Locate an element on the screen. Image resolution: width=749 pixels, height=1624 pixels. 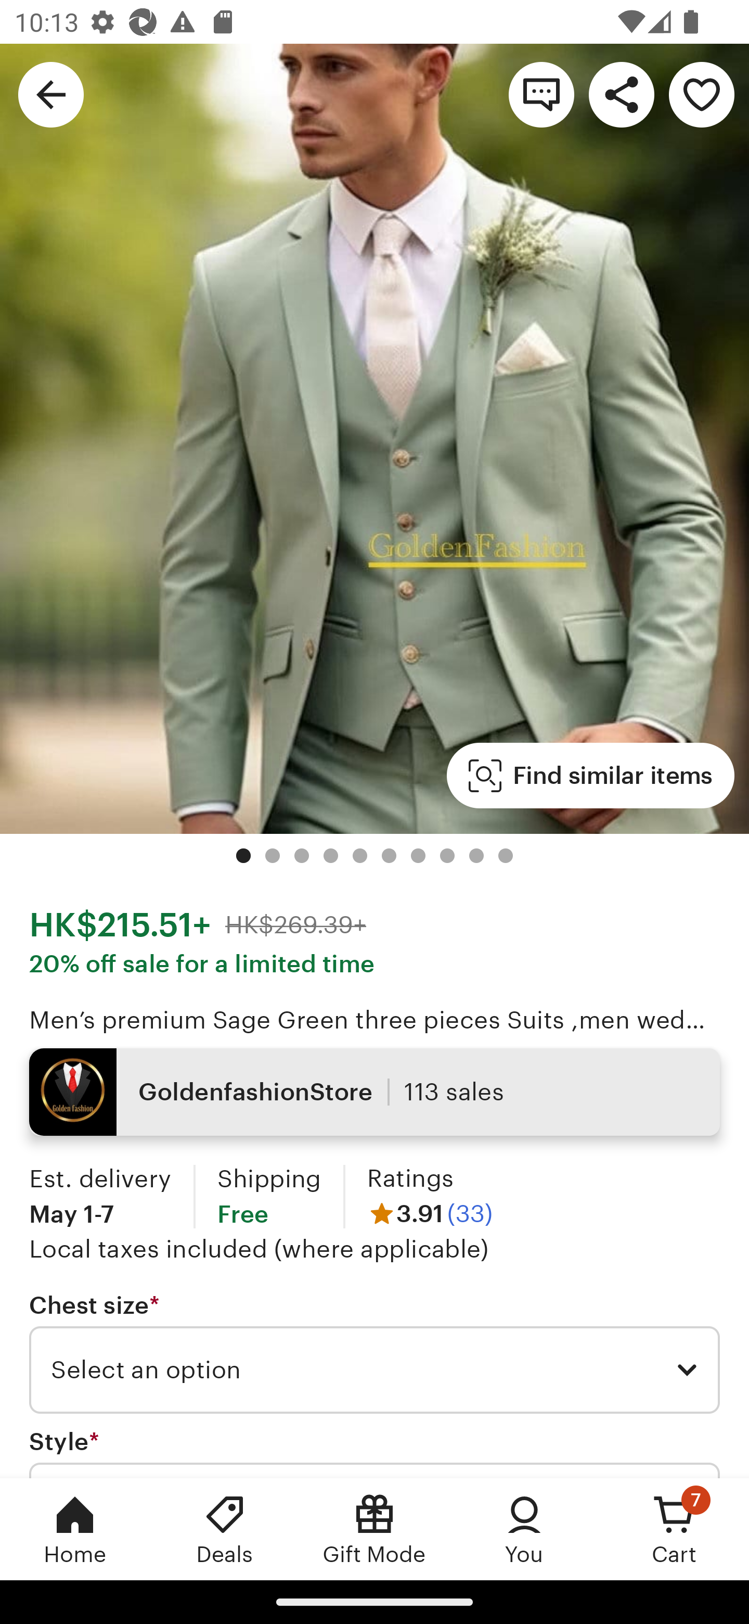
Select an option is located at coordinates (374, 1371).